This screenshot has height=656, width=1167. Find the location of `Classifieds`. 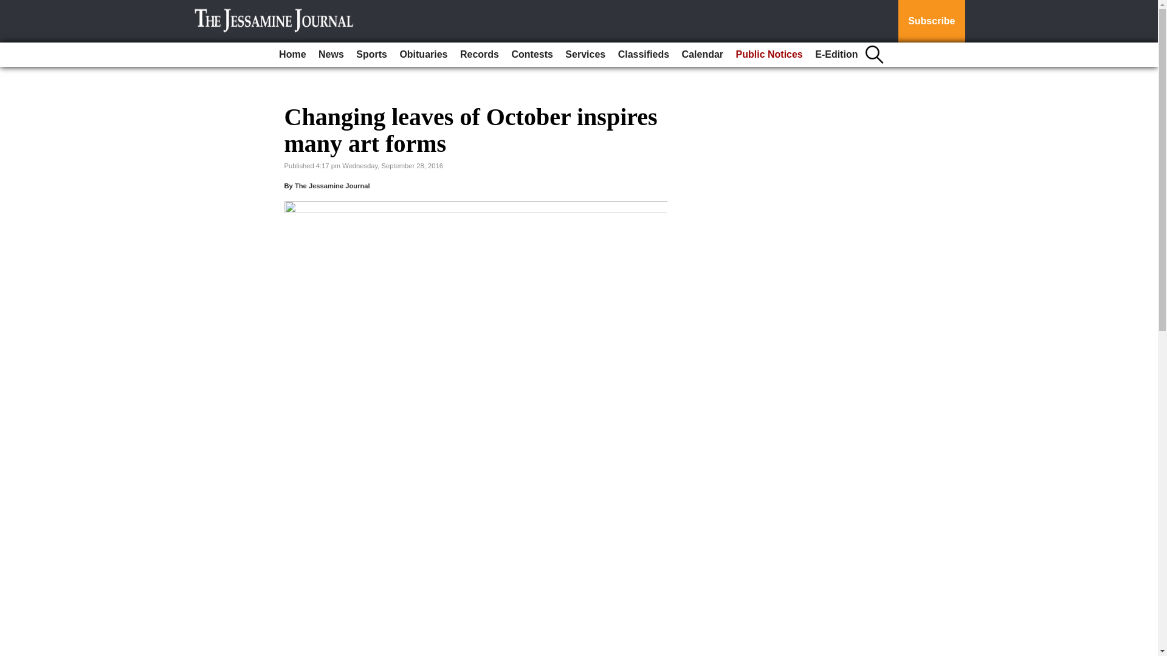

Classifieds is located at coordinates (644, 55).